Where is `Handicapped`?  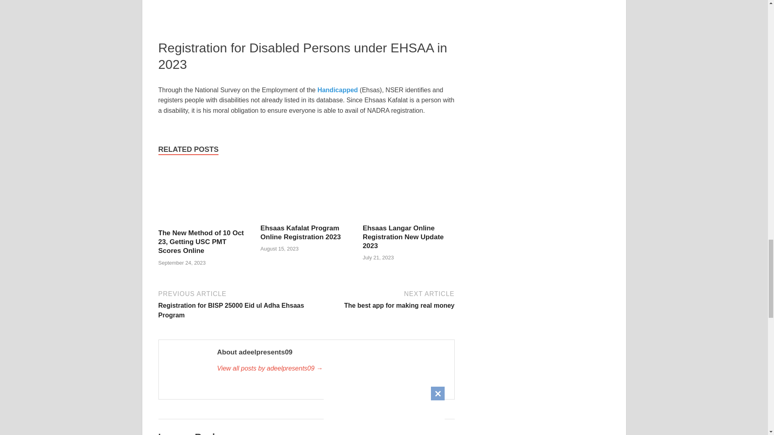 Handicapped is located at coordinates (339, 90).